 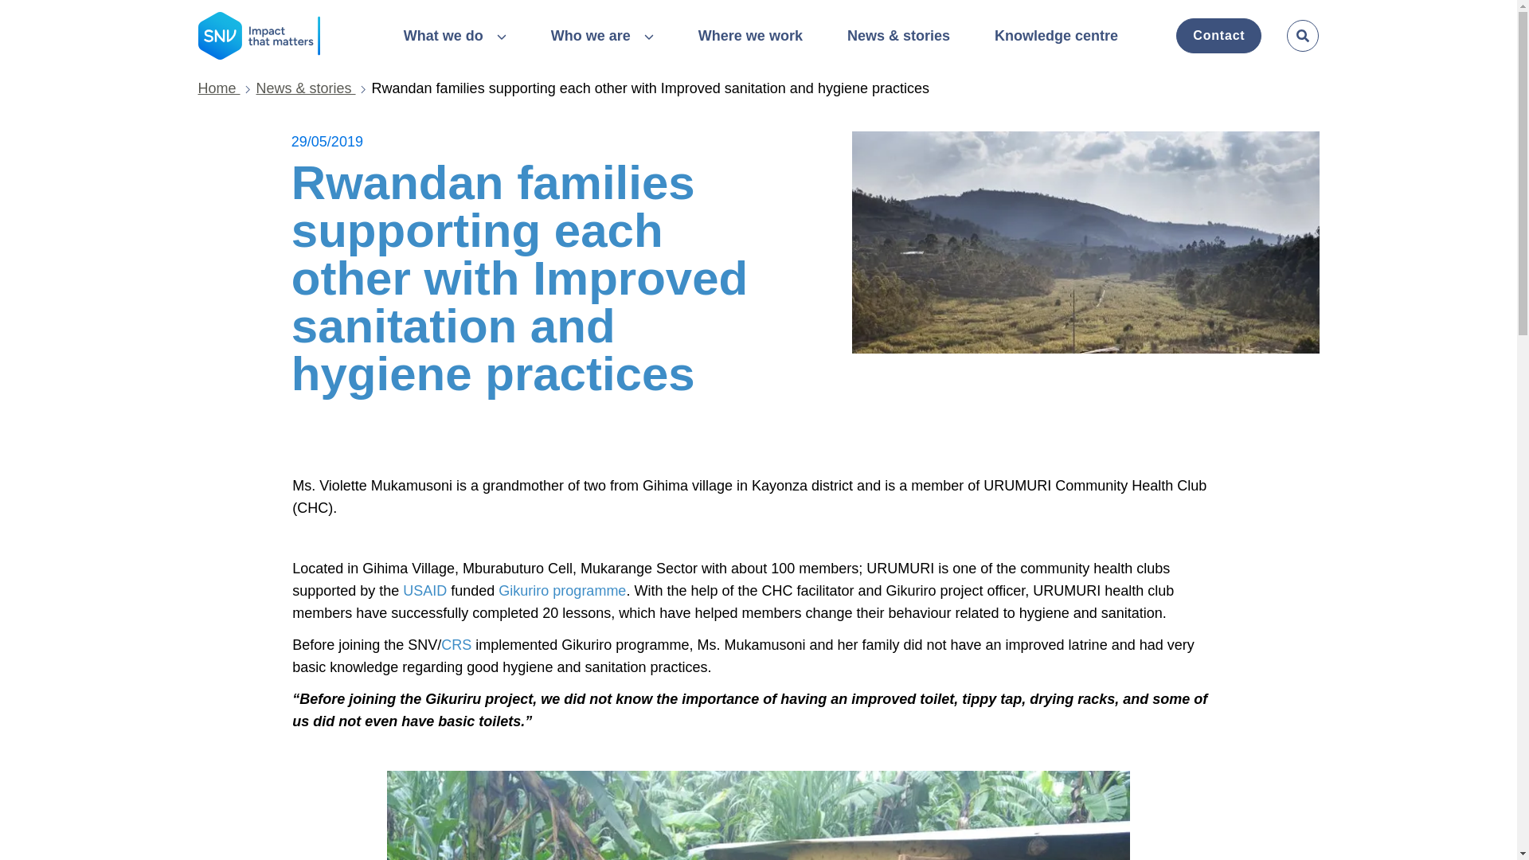 What do you see at coordinates (226, 89) in the screenshot?
I see `Home` at bounding box center [226, 89].